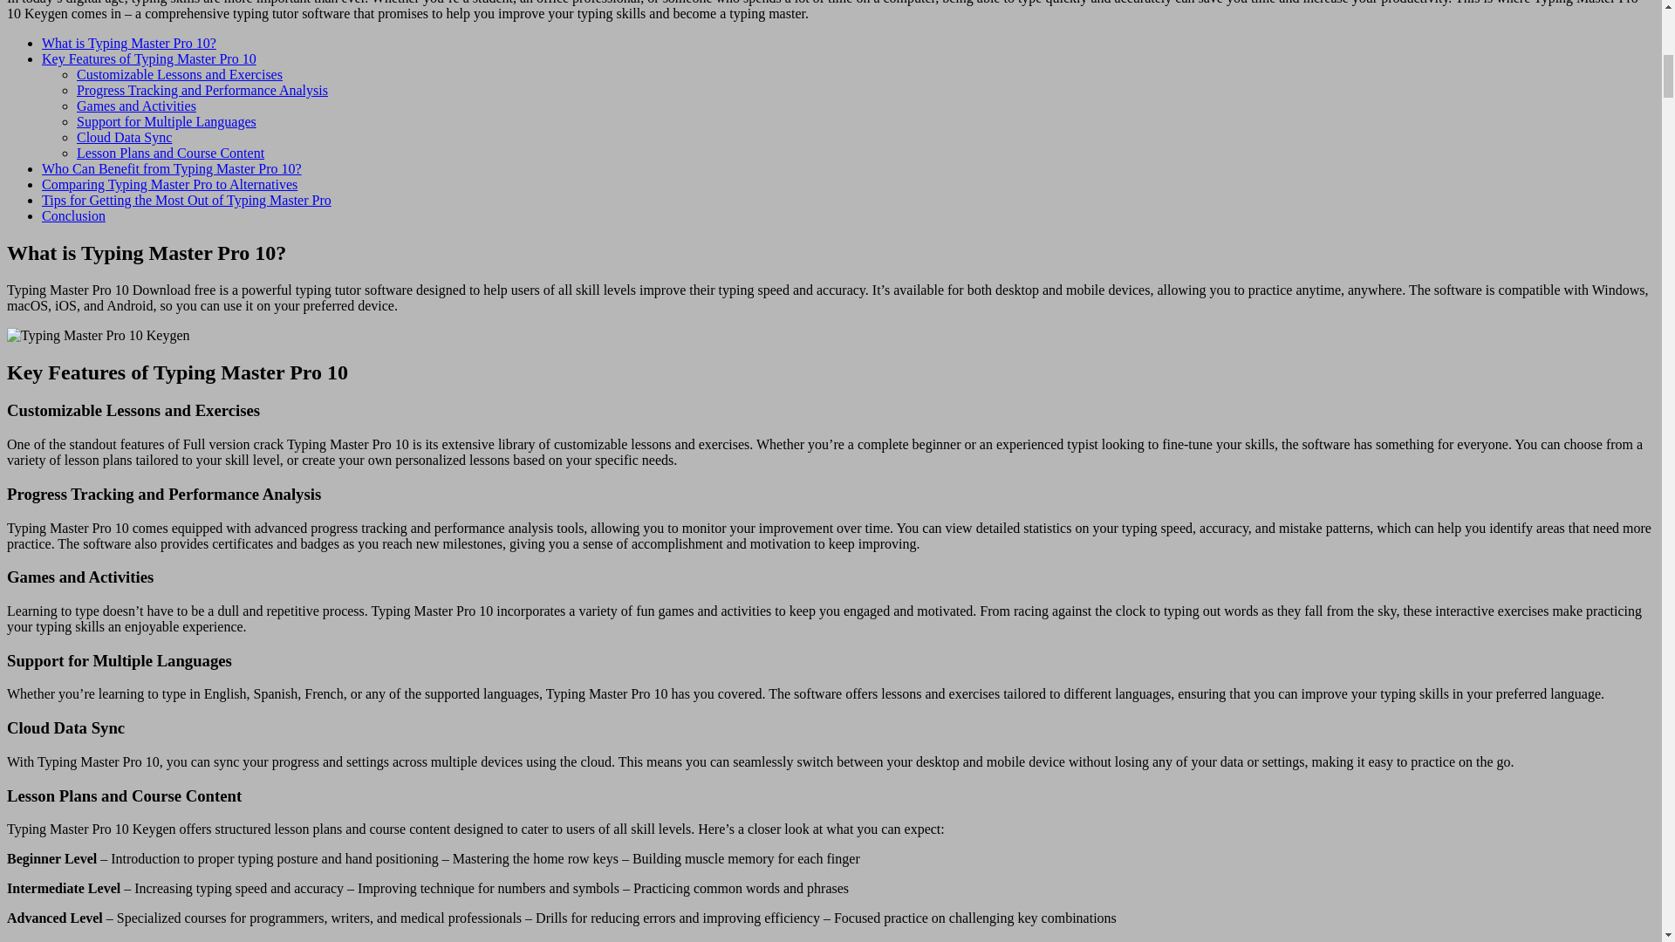 The height and width of the screenshot is (942, 1675). I want to click on Comparing Typing Master Pro to Alternatives, so click(169, 185).